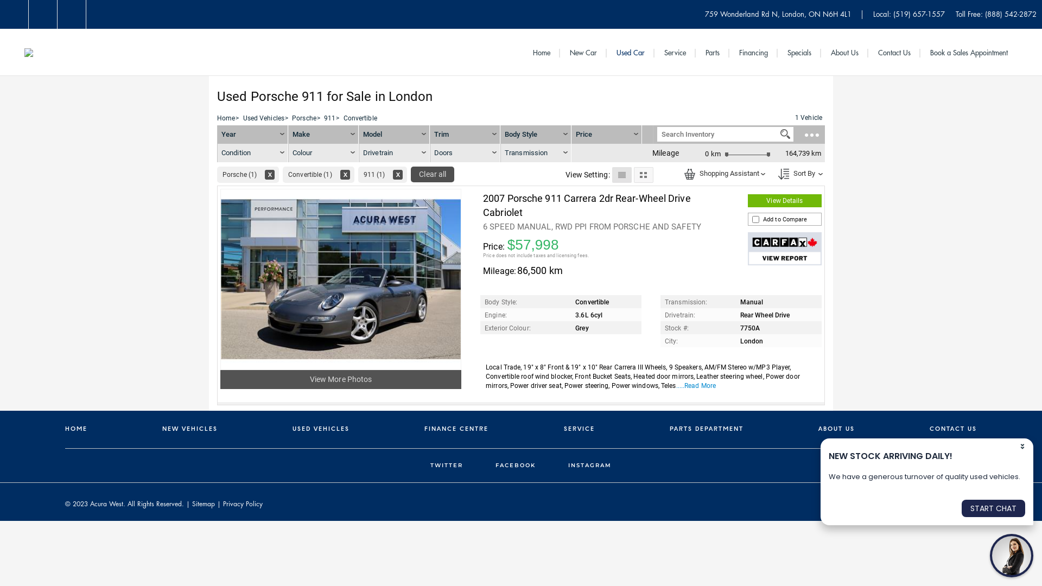 The height and width of the screenshot is (586, 1042). What do you see at coordinates (785, 134) in the screenshot?
I see `Search` at bounding box center [785, 134].